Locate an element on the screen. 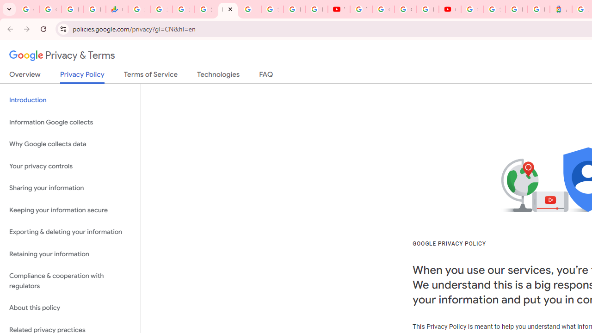 The image size is (592, 333). Content Creator Programs & Opportunities - YouTube Creators is located at coordinates (450, 9).